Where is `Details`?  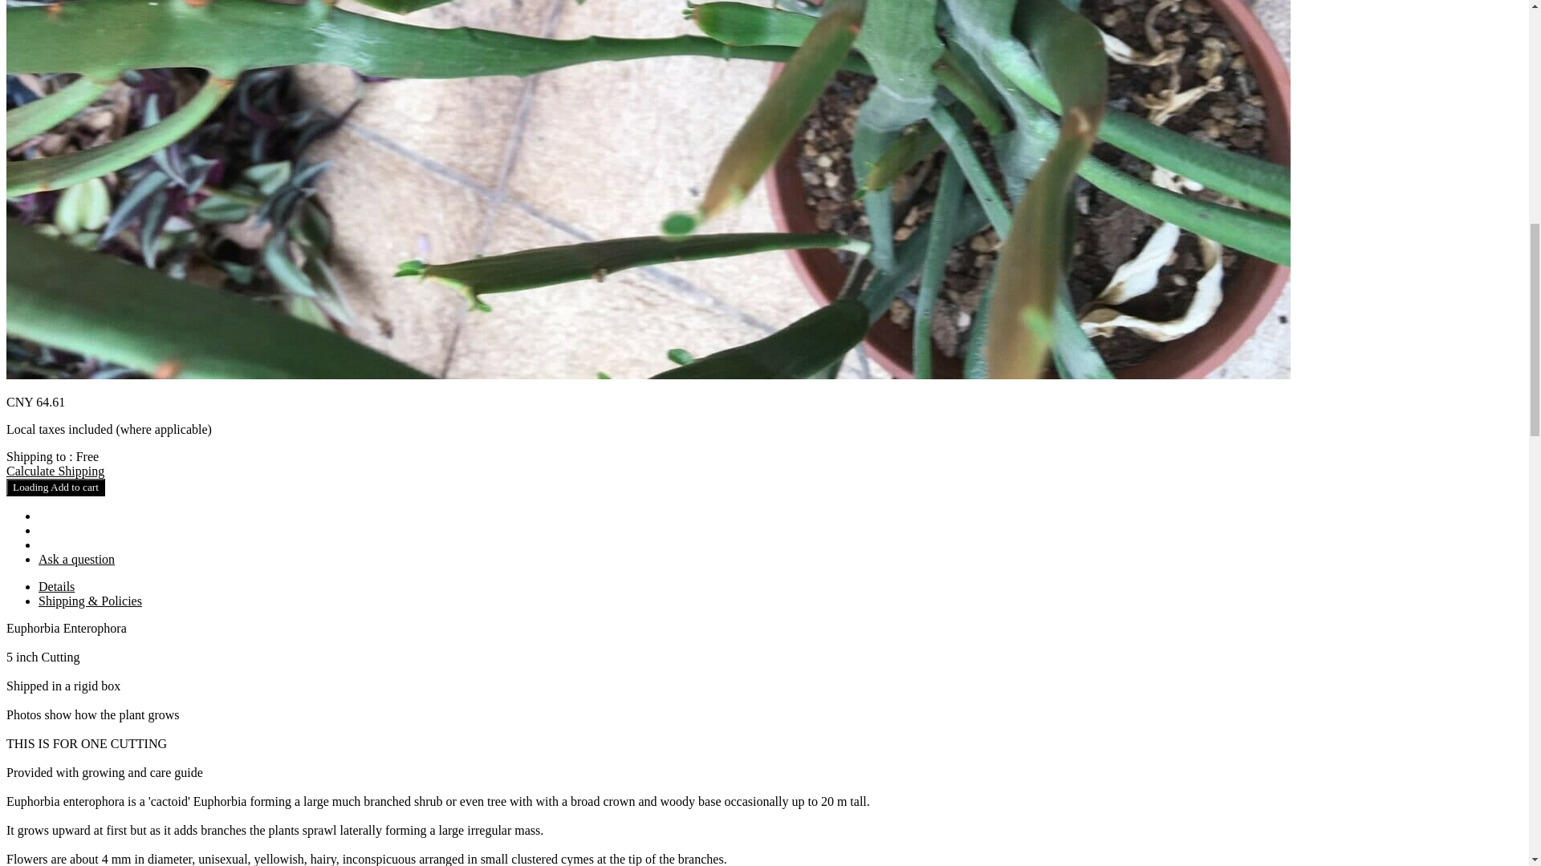
Details is located at coordinates (56, 585).